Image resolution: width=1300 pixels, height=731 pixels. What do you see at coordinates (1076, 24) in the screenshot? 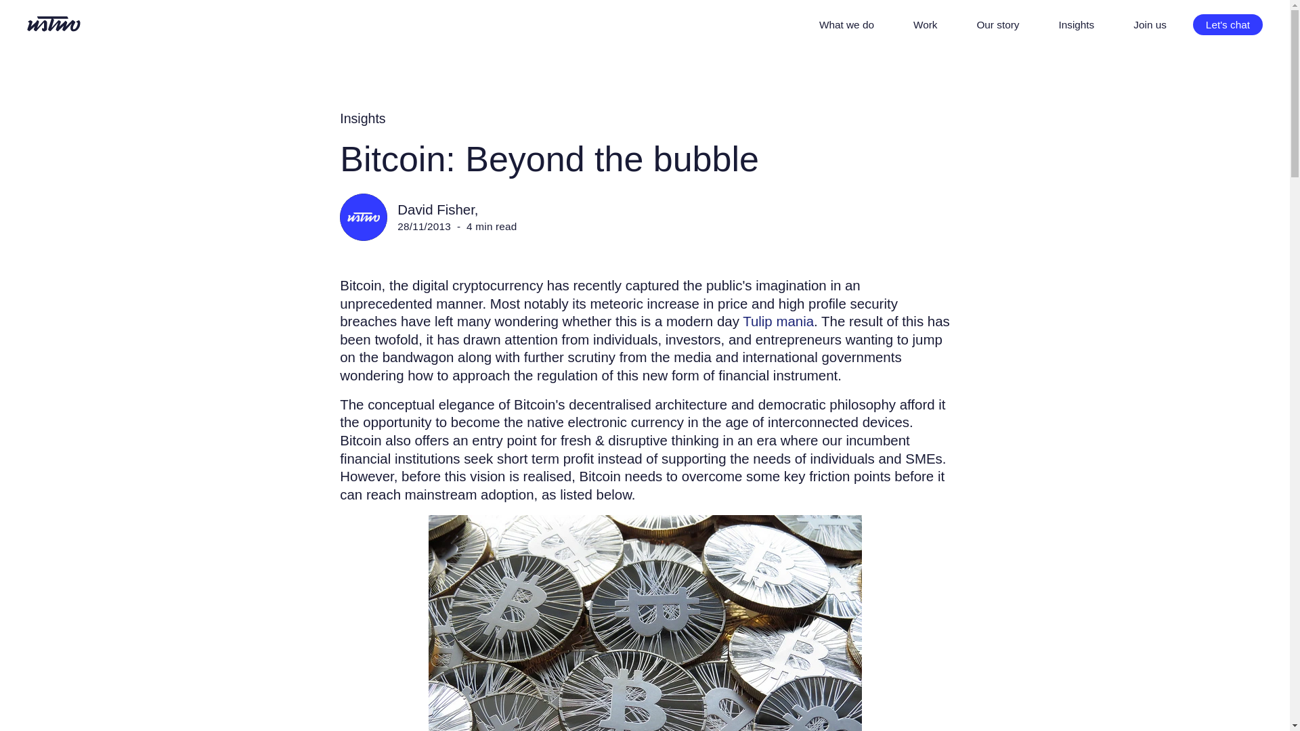
I see `Insights` at bounding box center [1076, 24].